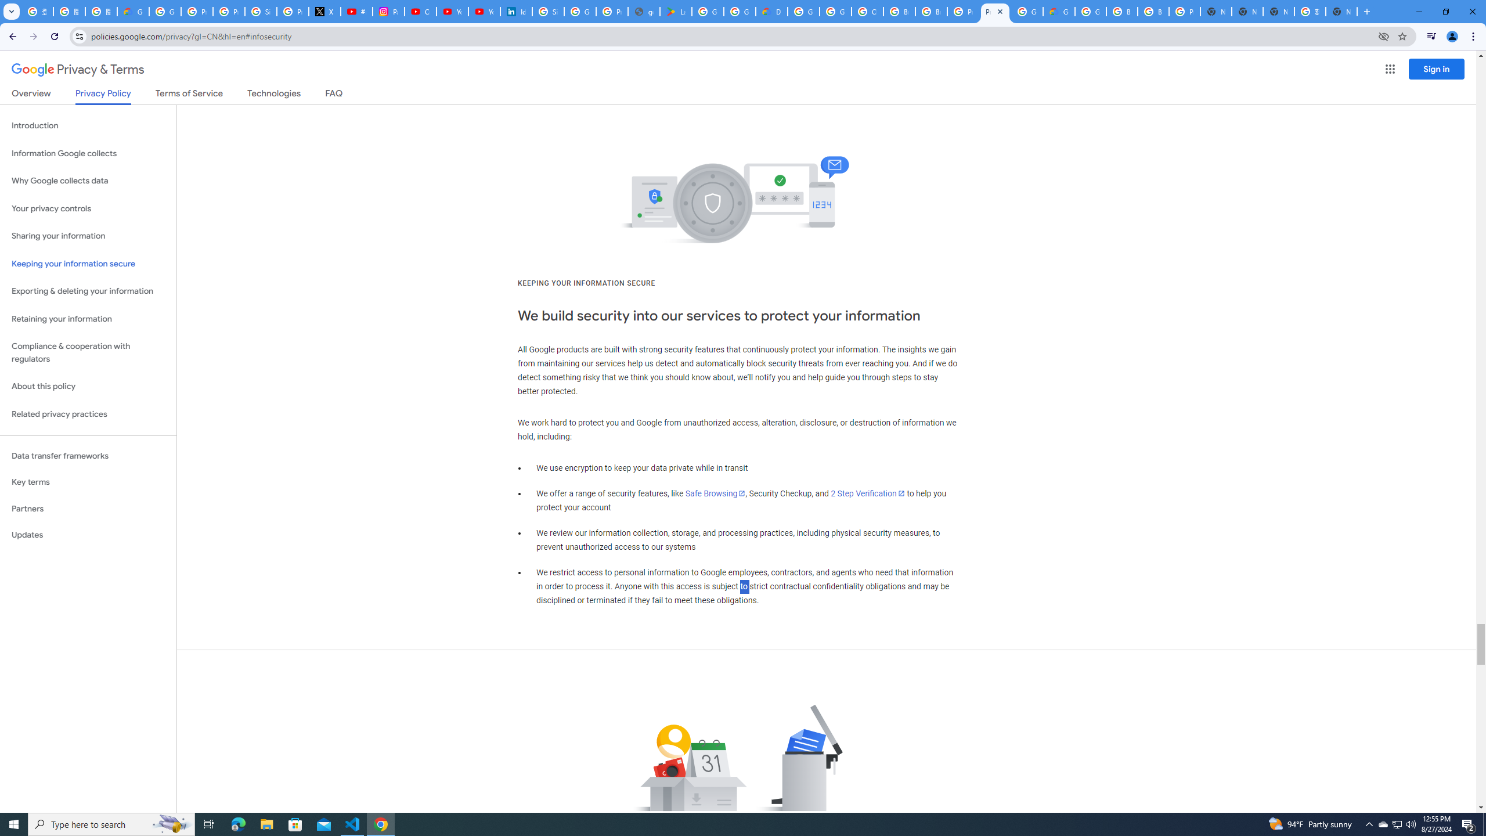 The image size is (1486, 836). Describe the element at coordinates (88, 125) in the screenshot. I see `Introduction` at that location.